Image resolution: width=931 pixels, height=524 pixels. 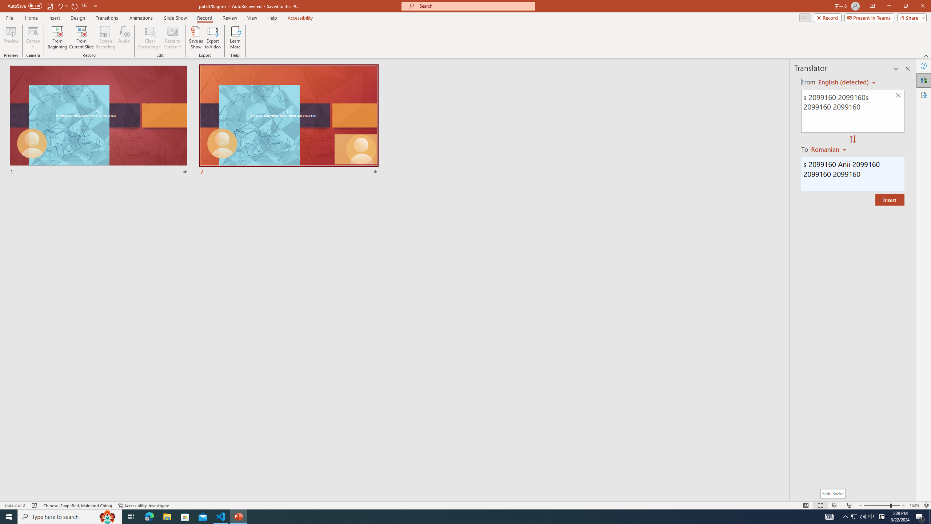 What do you see at coordinates (898, 96) in the screenshot?
I see `Clear text` at bounding box center [898, 96].